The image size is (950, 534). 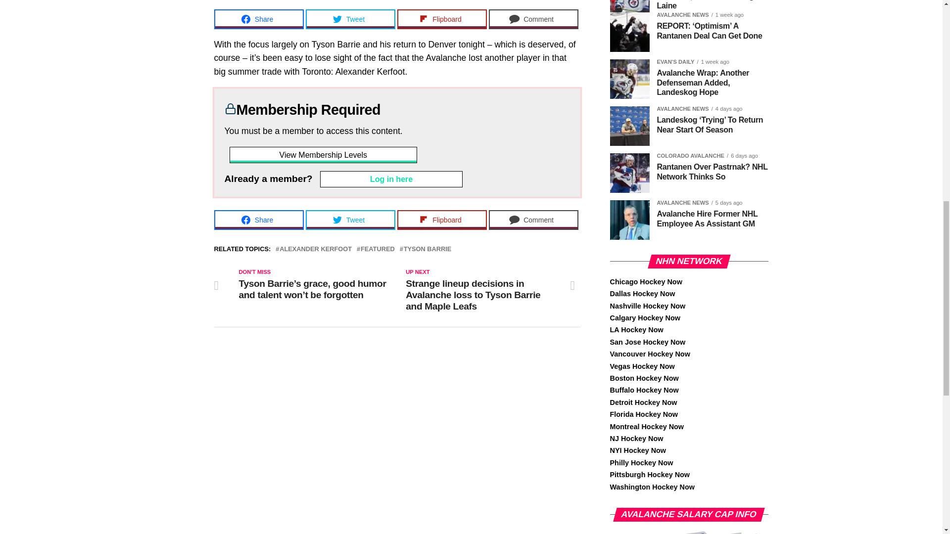 What do you see at coordinates (533, 220) in the screenshot?
I see `Share on Comment` at bounding box center [533, 220].